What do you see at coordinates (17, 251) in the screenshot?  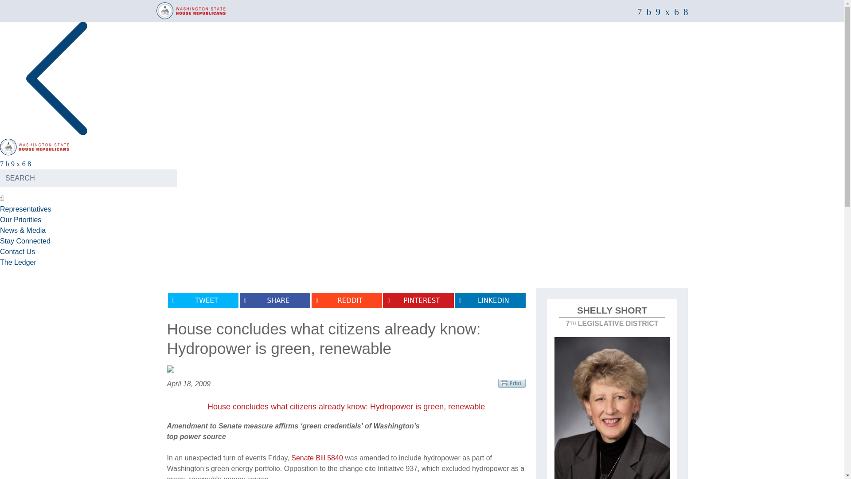 I see `Contact Us` at bounding box center [17, 251].